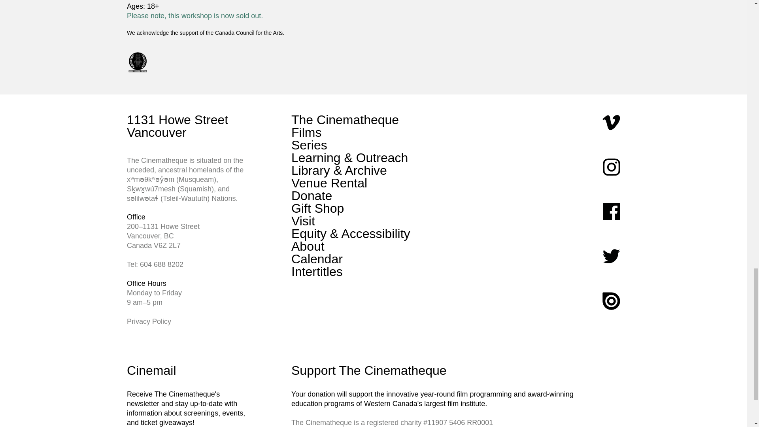 The height and width of the screenshot is (427, 759). Describe the element at coordinates (329, 183) in the screenshot. I see `Venue Rental` at that location.